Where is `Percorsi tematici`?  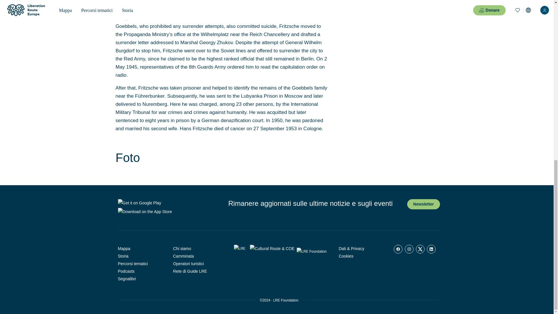
Percorsi tematici is located at coordinates (141, 264).